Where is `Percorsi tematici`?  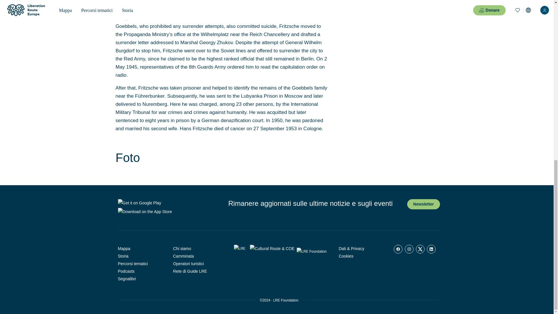
Percorsi tematici is located at coordinates (141, 264).